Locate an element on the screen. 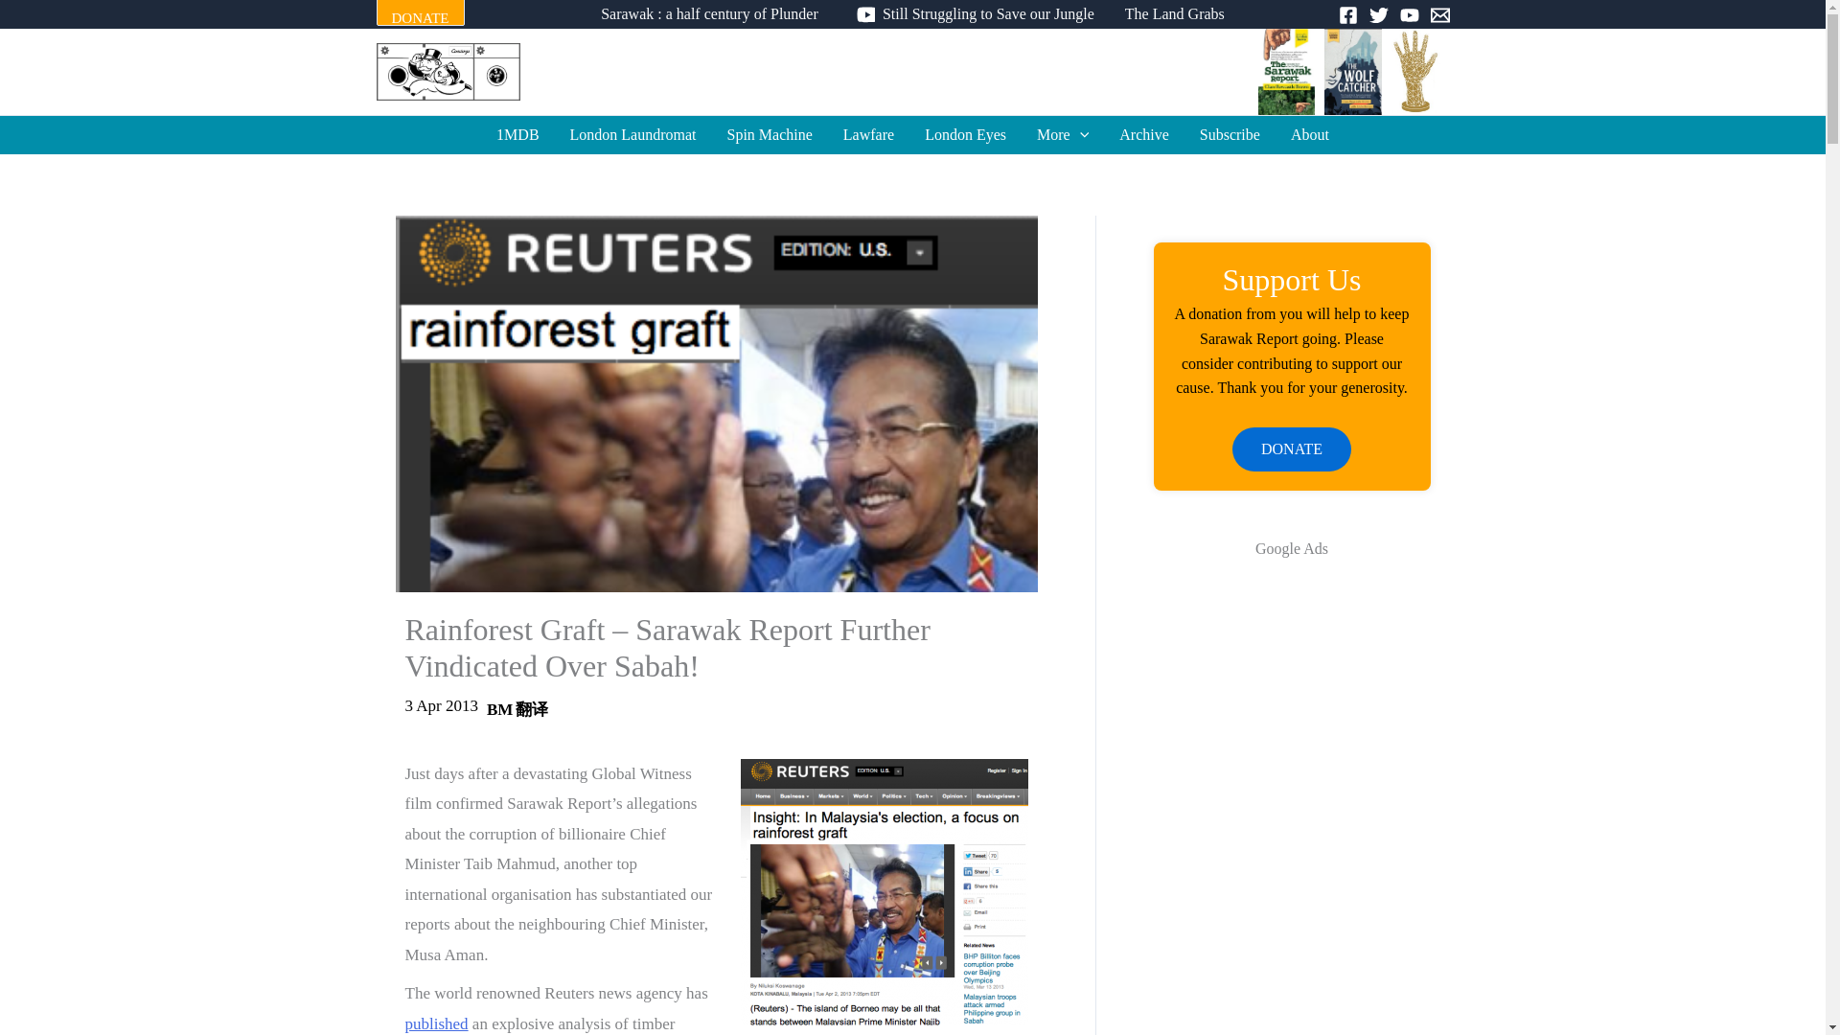 The height and width of the screenshot is (1035, 1840). Archive is located at coordinates (1144, 134).